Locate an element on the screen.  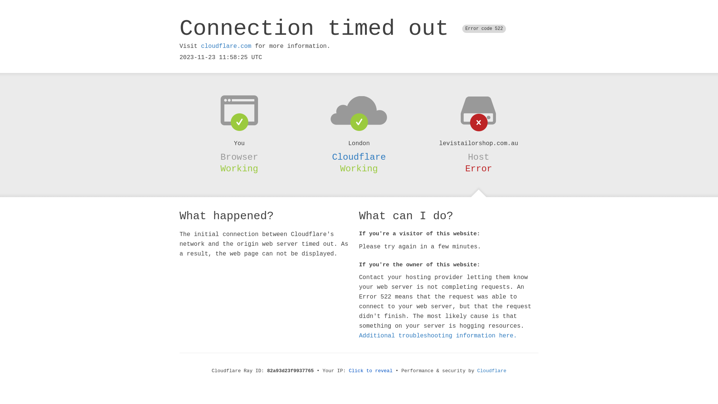
Click to reveal is located at coordinates (371, 371).